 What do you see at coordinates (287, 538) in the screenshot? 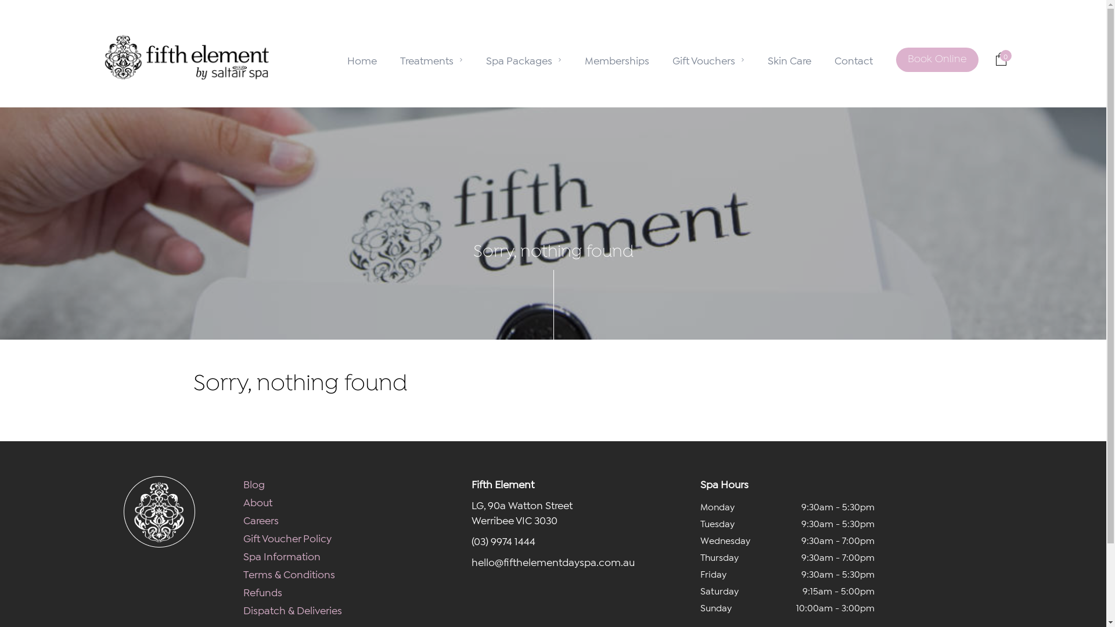
I see `Gift Voucher Policy` at bounding box center [287, 538].